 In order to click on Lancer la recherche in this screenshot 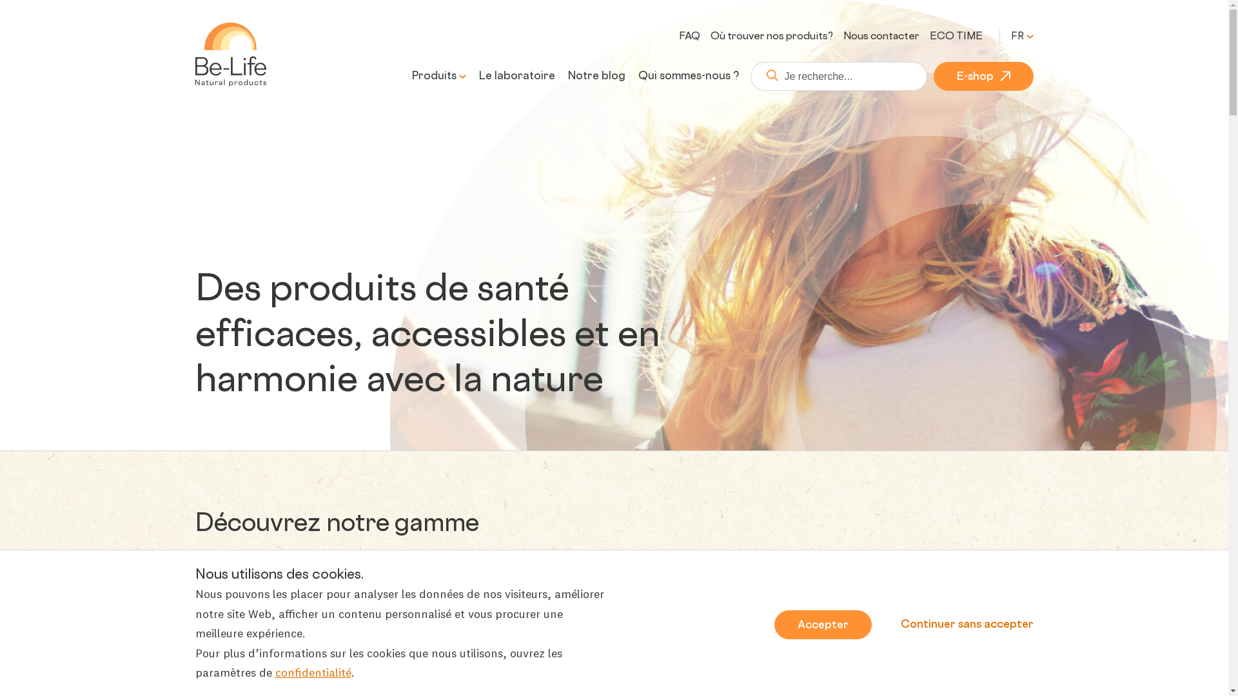, I will do `click(767, 76)`.